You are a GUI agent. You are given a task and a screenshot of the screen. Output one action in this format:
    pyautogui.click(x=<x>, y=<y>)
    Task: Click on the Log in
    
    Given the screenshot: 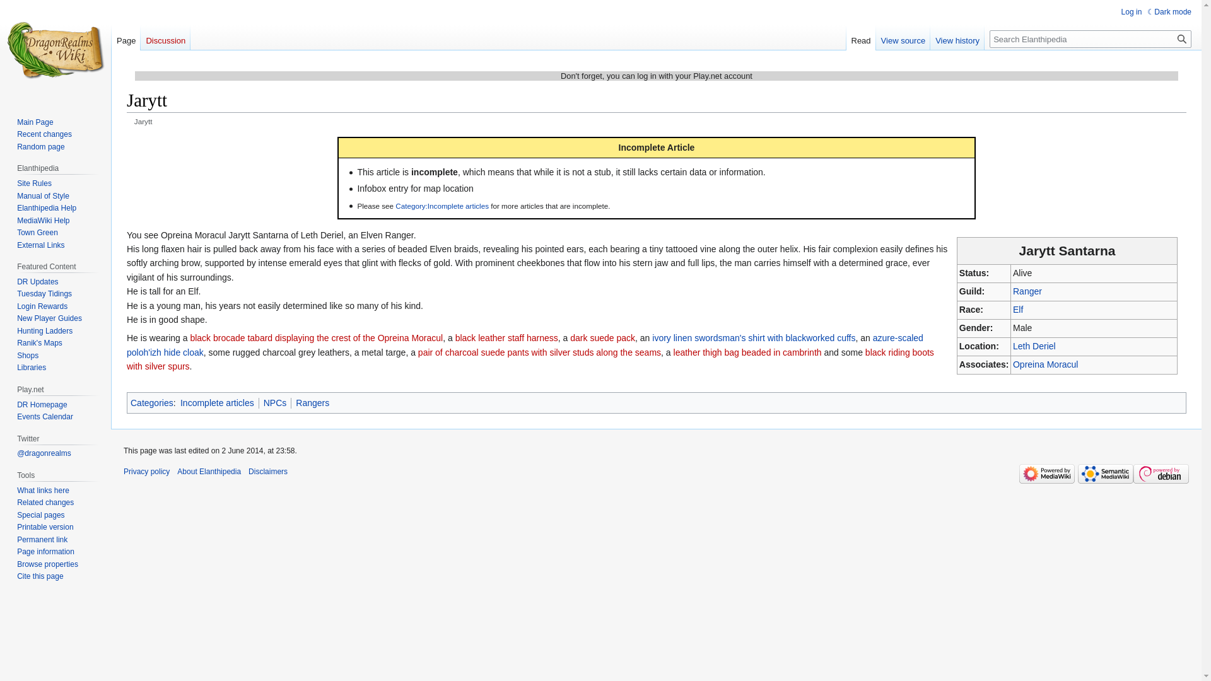 What is the action you would take?
    pyautogui.click(x=1132, y=11)
    